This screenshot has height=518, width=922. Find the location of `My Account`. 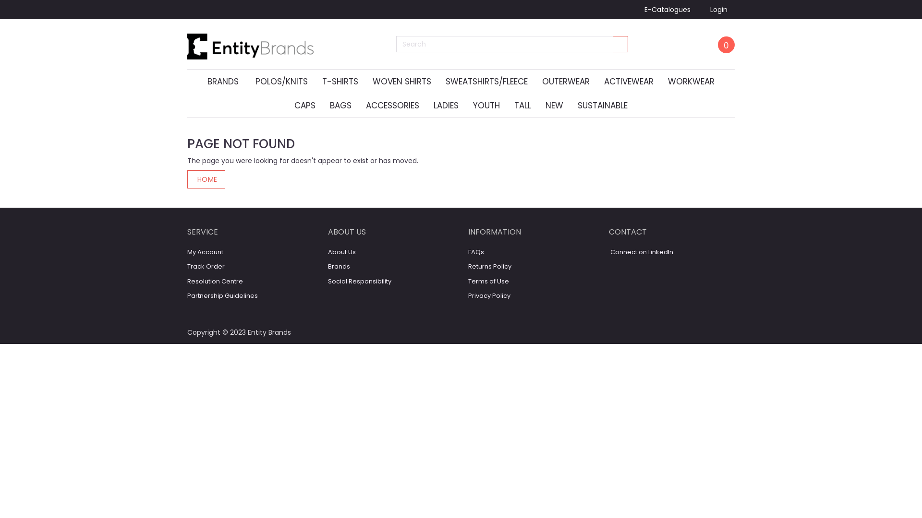

My Account is located at coordinates (206, 252).